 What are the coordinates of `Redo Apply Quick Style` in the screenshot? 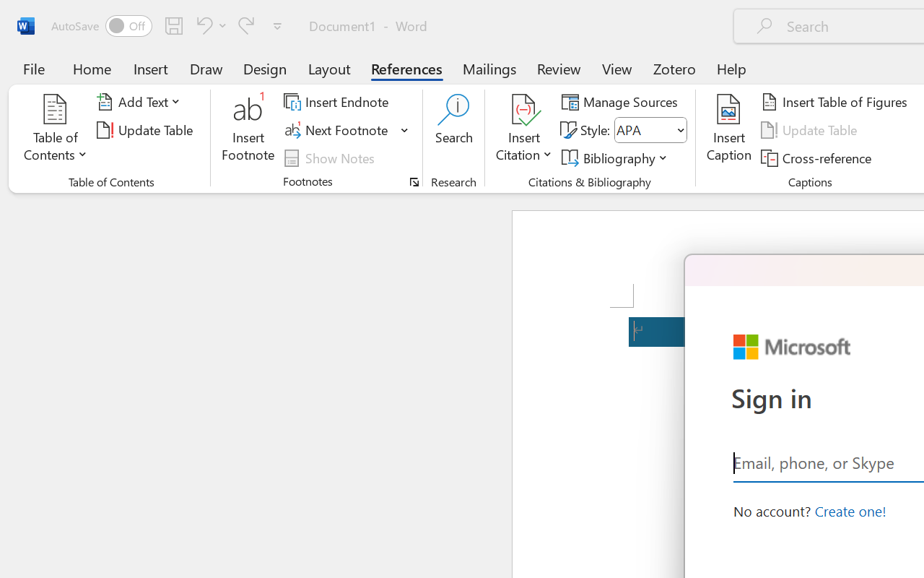 It's located at (246, 25).